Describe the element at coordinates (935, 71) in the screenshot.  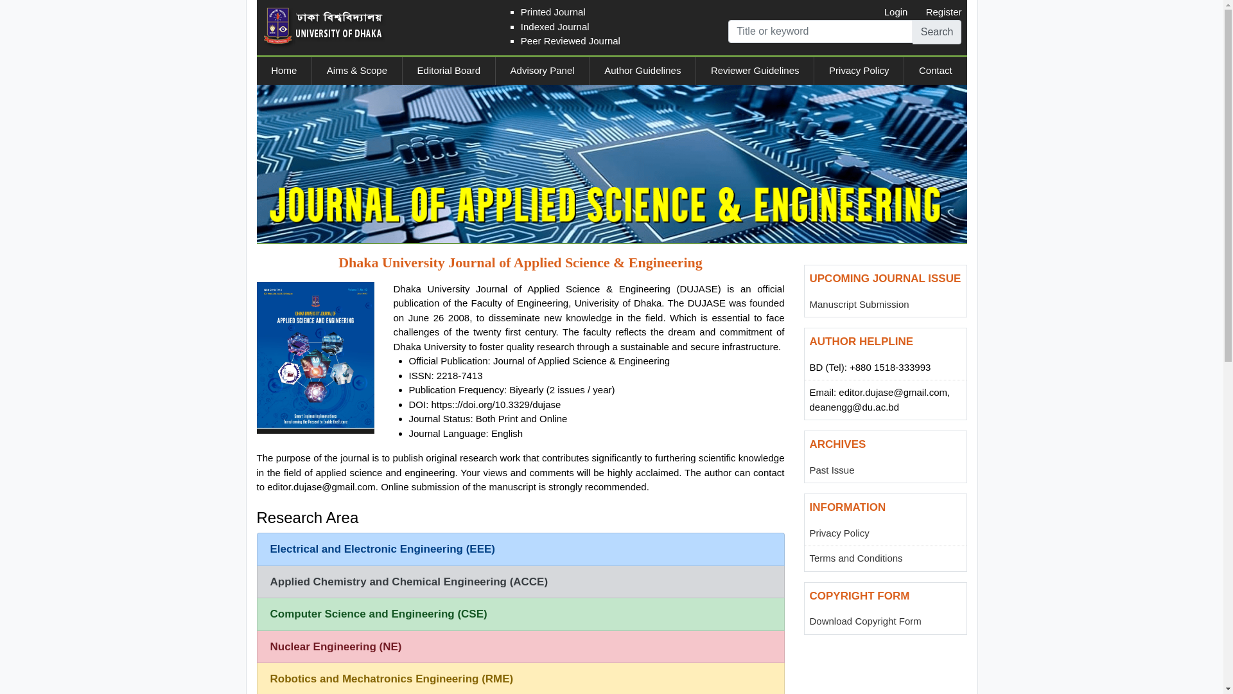
I see `Contact` at that location.